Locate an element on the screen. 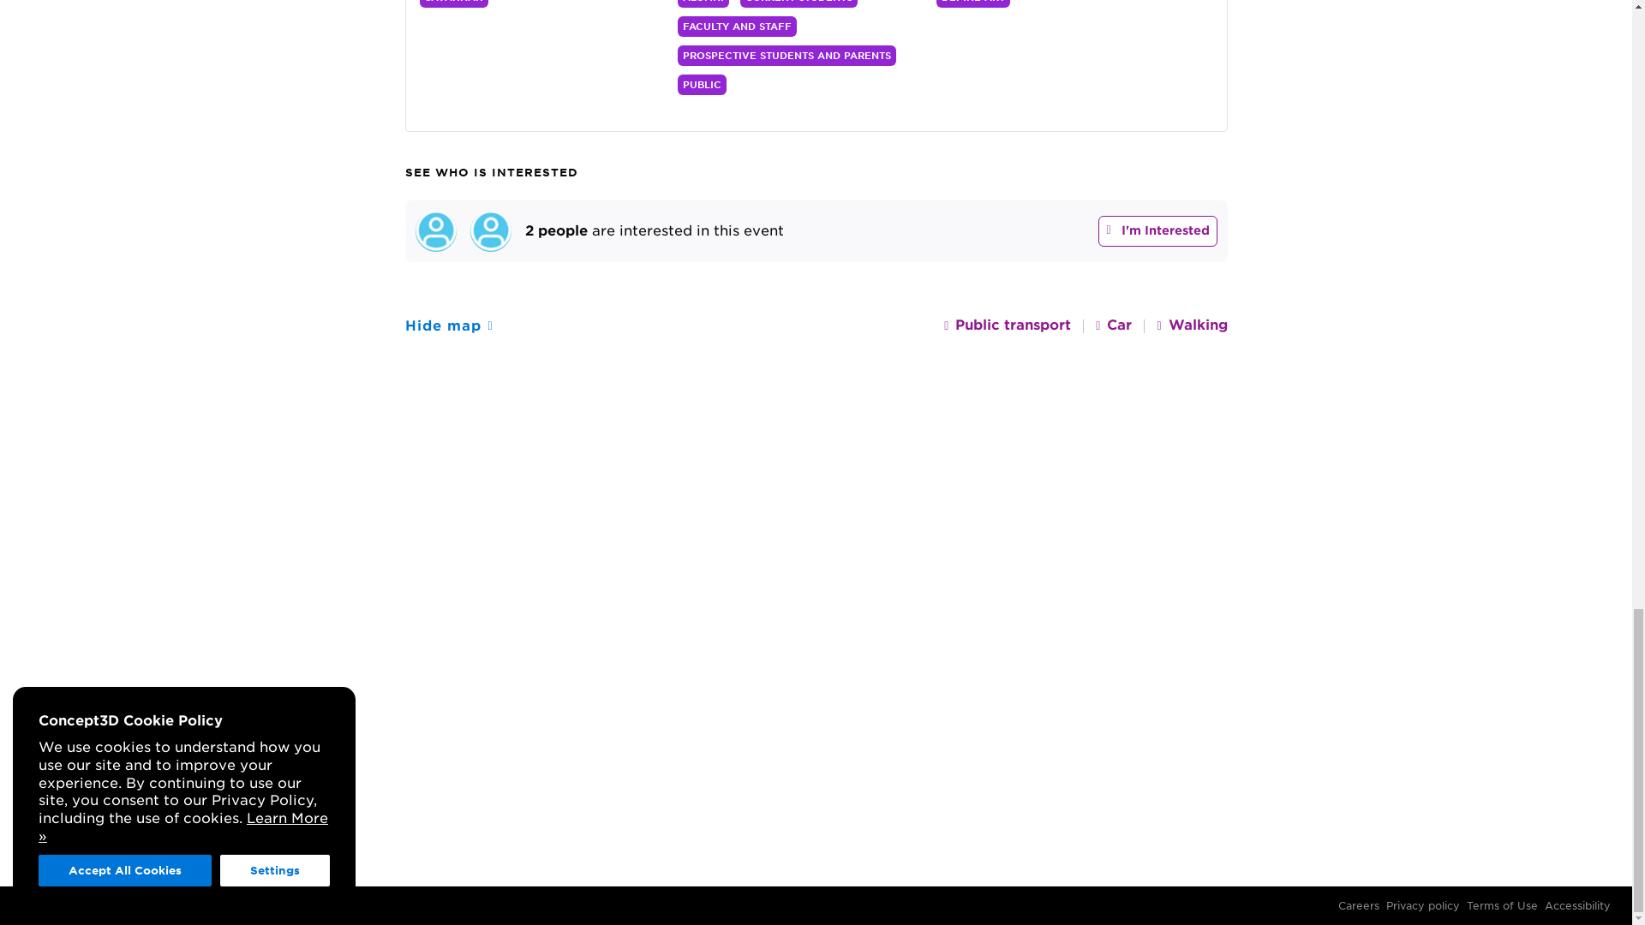 This screenshot has height=925, width=1645. FACULTY AND STAFF is located at coordinates (737, 27).